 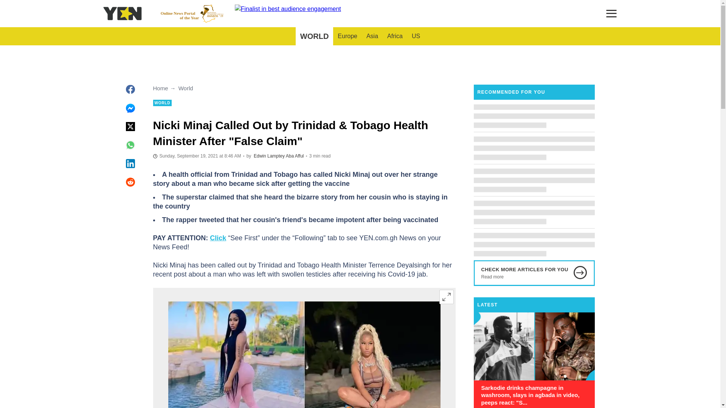 What do you see at coordinates (269, 156) in the screenshot?
I see `Author page` at bounding box center [269, 156].